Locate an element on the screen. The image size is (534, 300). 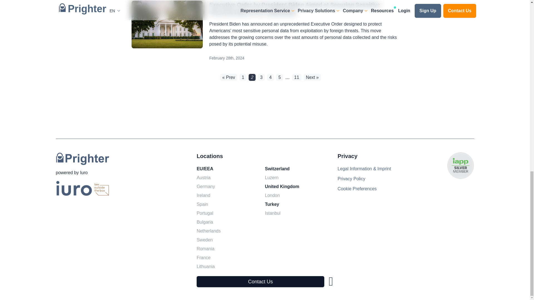
France is located at coordinates (204, 257).